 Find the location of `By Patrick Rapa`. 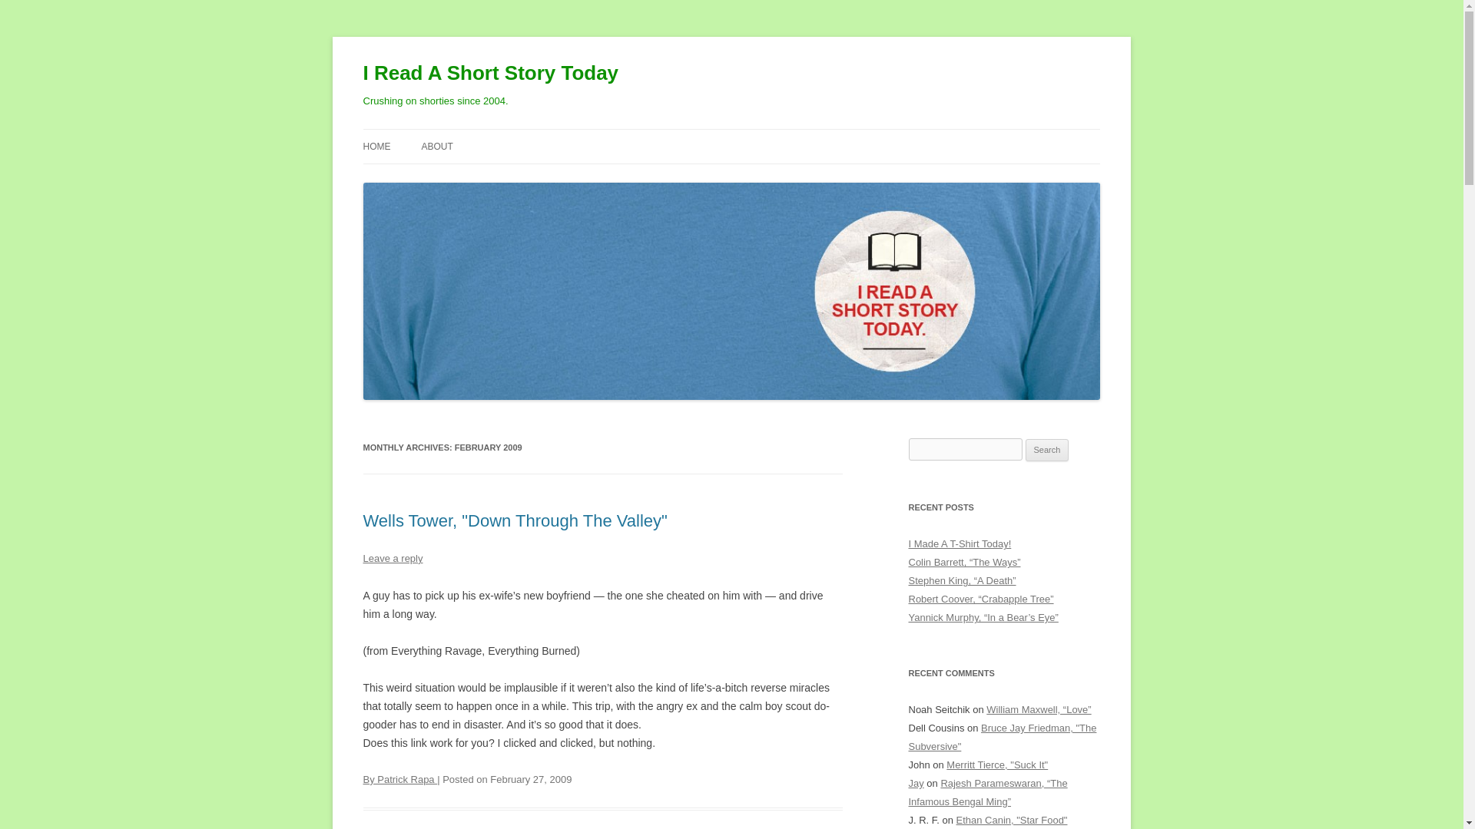

By Patrick Rapa is located at coordinates (399, 778).